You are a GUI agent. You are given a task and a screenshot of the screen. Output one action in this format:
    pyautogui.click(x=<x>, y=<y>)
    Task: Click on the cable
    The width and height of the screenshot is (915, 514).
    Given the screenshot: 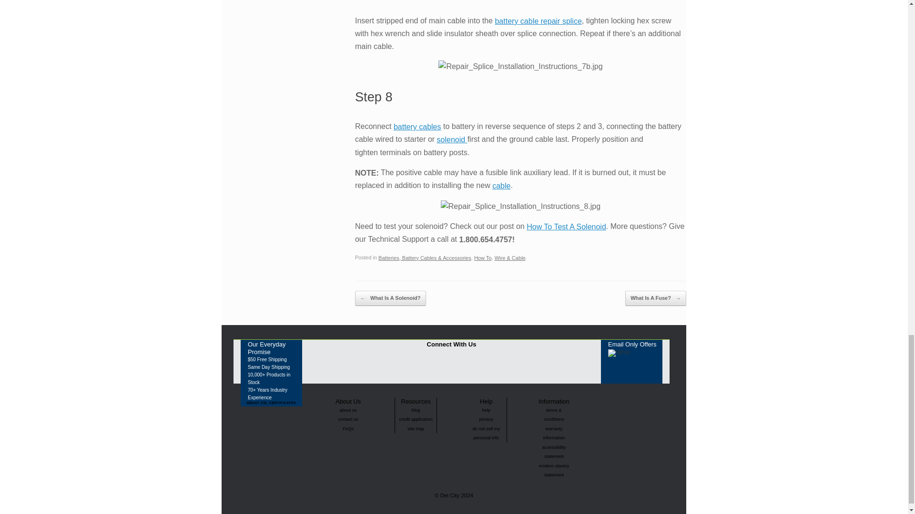 What is the action you would take?
    pyautogui.click(x=501, y=186)
    